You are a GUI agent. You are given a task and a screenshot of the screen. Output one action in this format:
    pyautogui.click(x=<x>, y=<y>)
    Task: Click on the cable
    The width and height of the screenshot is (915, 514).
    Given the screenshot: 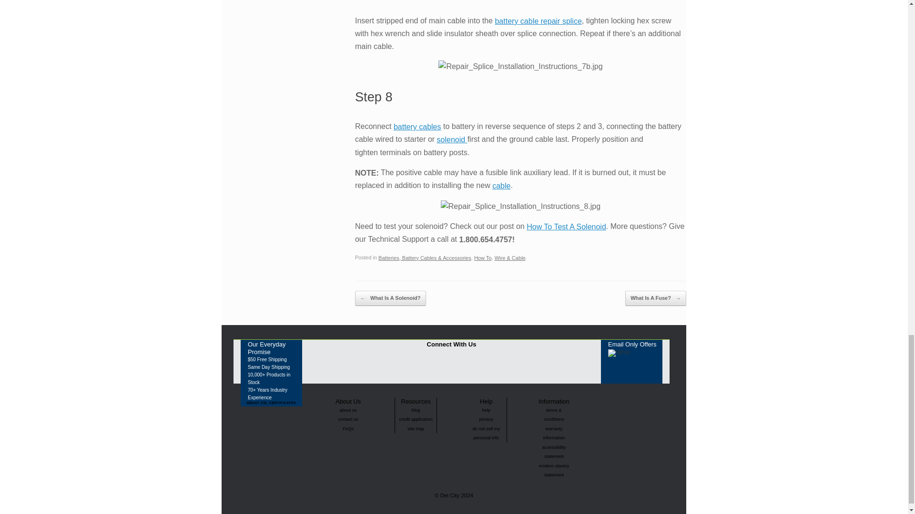 What is the action you would take?
    pyautogui.click(x=501, y=186)
    